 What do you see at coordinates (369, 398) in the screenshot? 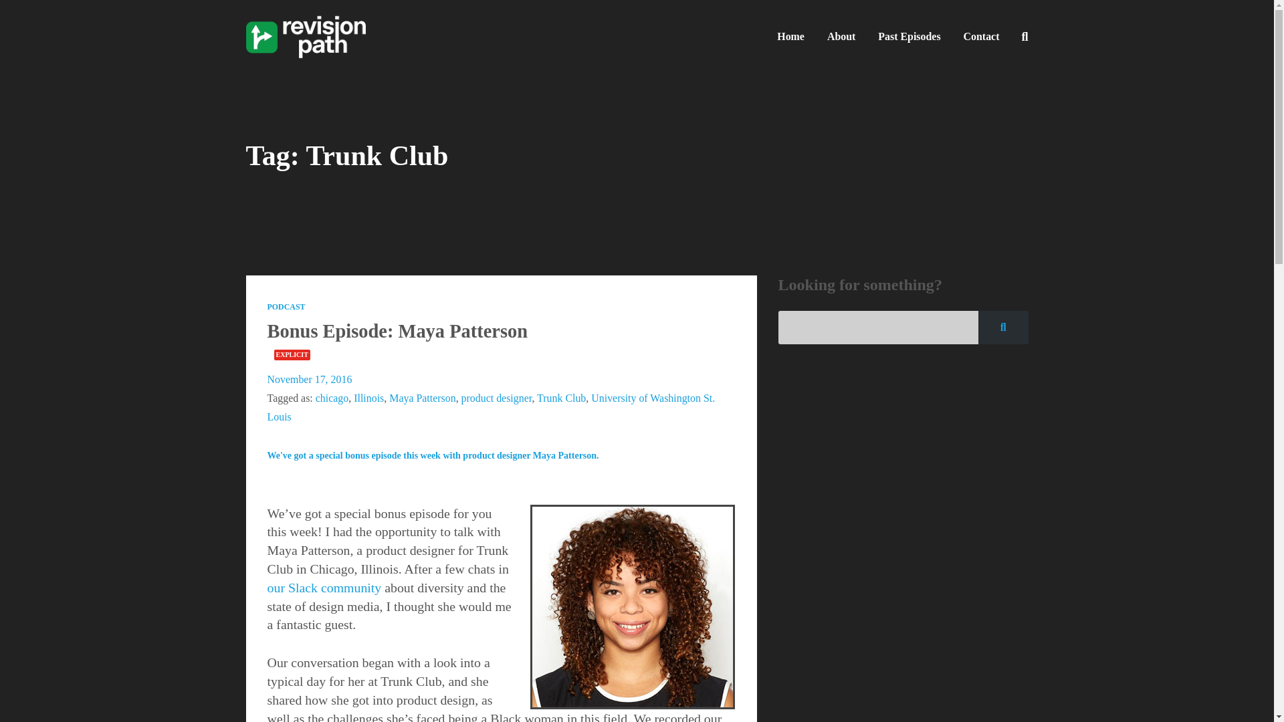
I see `Illinois` at bounding box center [369, 398].